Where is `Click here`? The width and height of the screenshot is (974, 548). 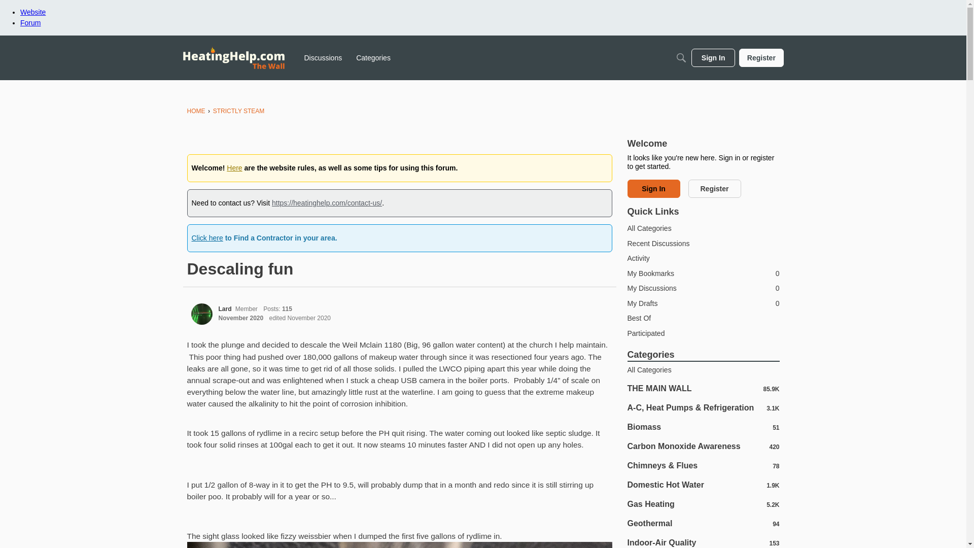 Click here is located at coordinates (207, 238).